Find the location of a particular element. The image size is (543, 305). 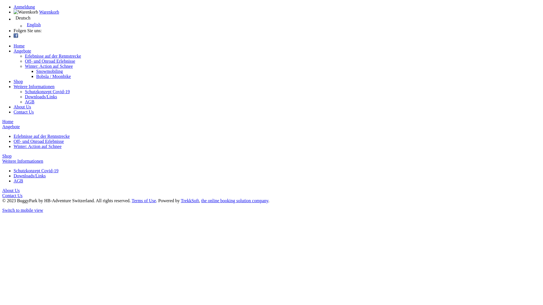

Weitere Informationen is located at coordinates (34, 86).